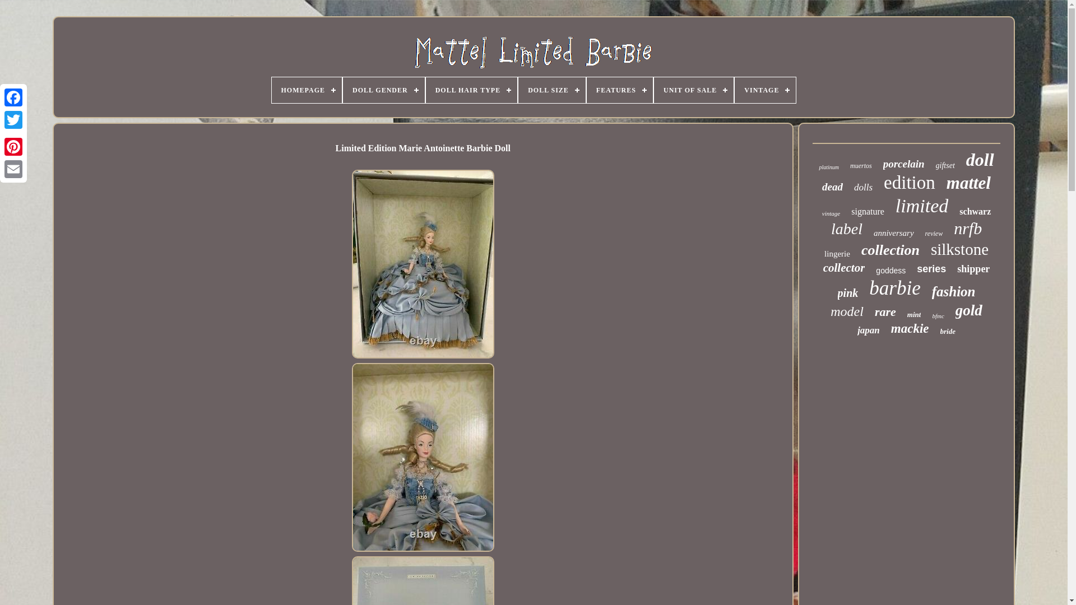 The image size is (1076, 605). Describe the element at coordinates (423, 580) in the screenshot. I see `Limited Edition Marie Antoinette Barbie Doll` at that location.